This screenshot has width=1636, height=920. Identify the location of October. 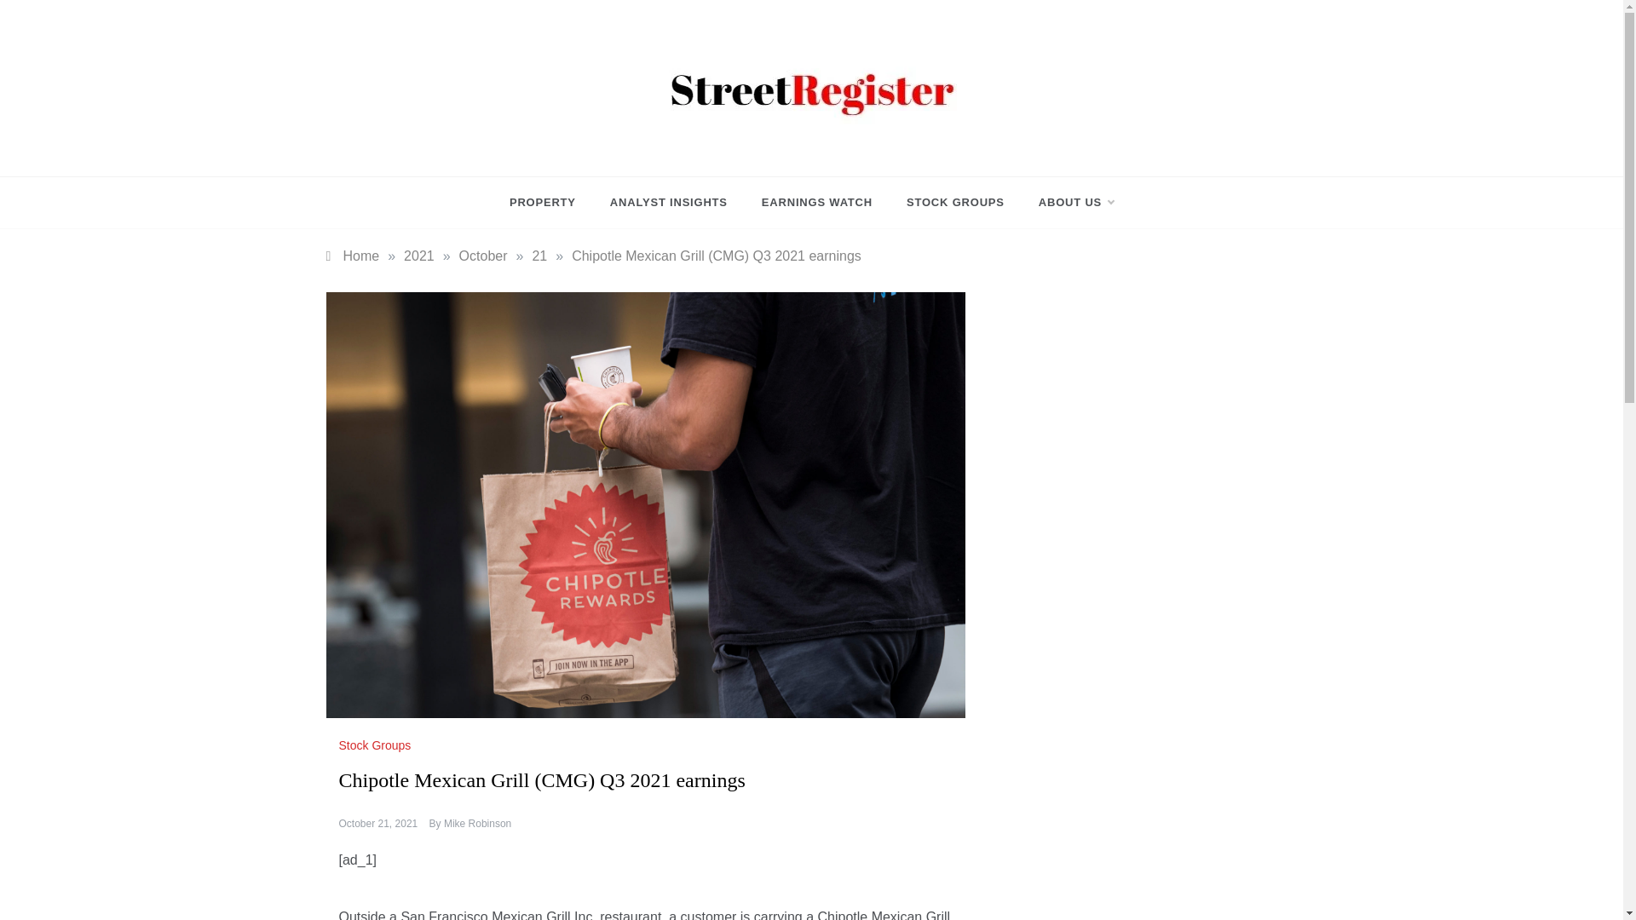
(483, 256).